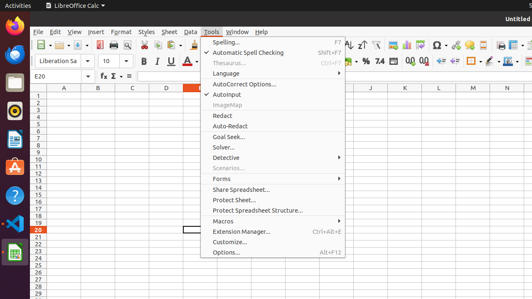 The height and width of the screenshot is (299, 532). I want to click on PDF, so click(100, 45).